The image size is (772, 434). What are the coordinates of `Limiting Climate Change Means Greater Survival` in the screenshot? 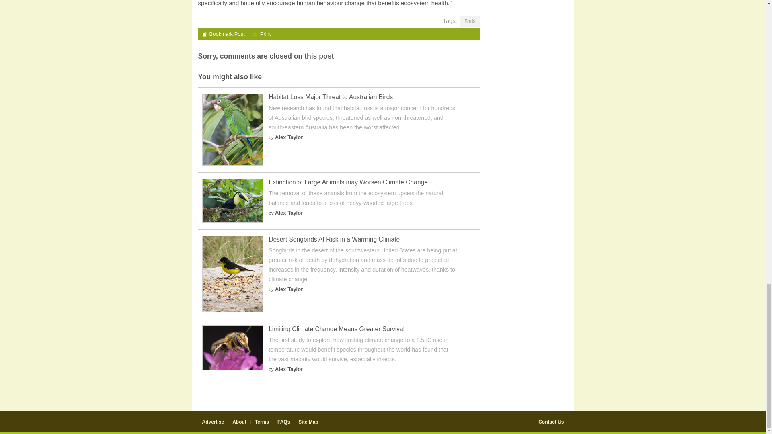 It's located at (232, 368).